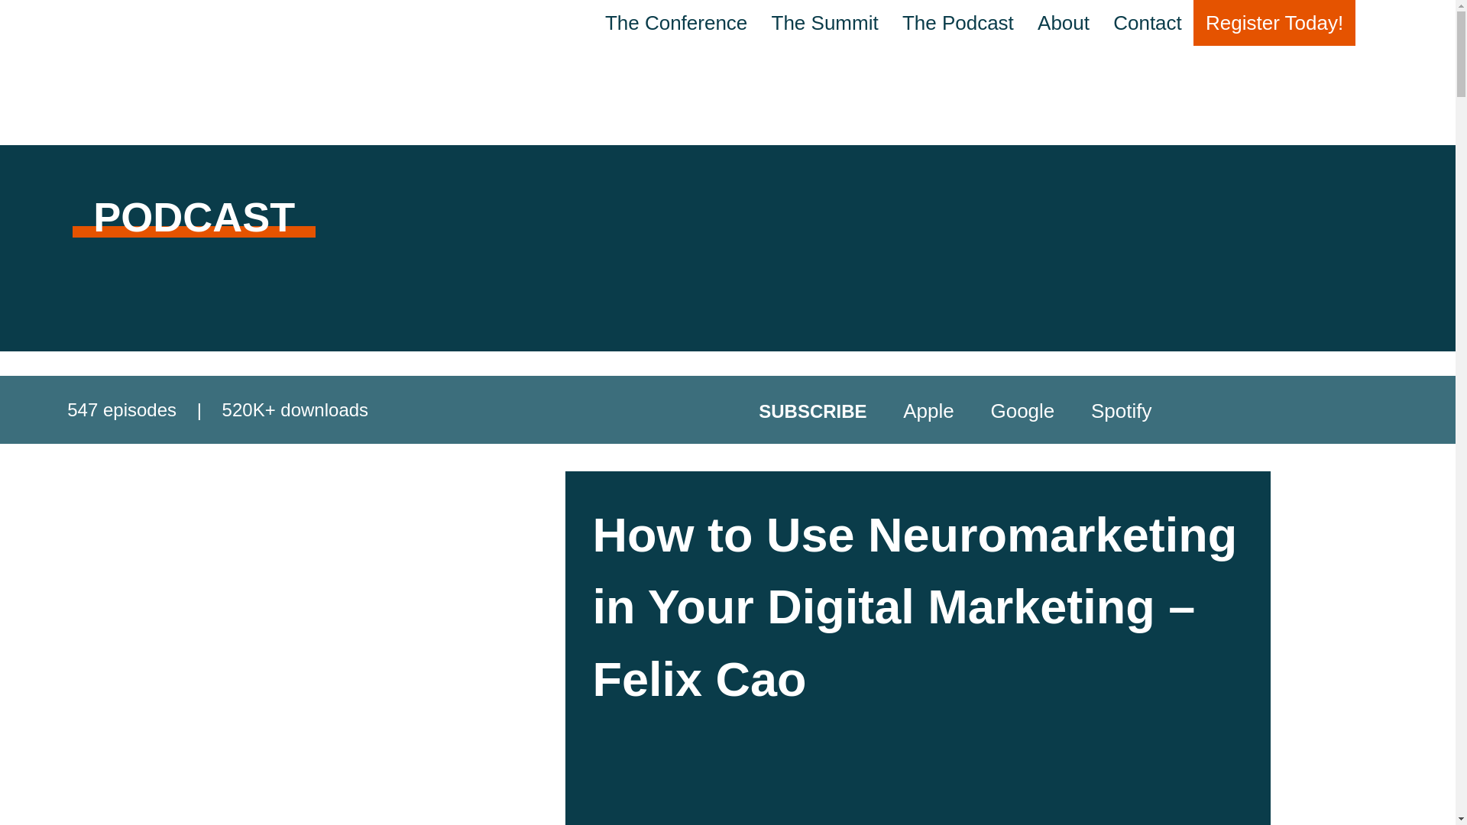 This screenshot has height=825, width=1467. I want to click on Apple, so click(912, 410).